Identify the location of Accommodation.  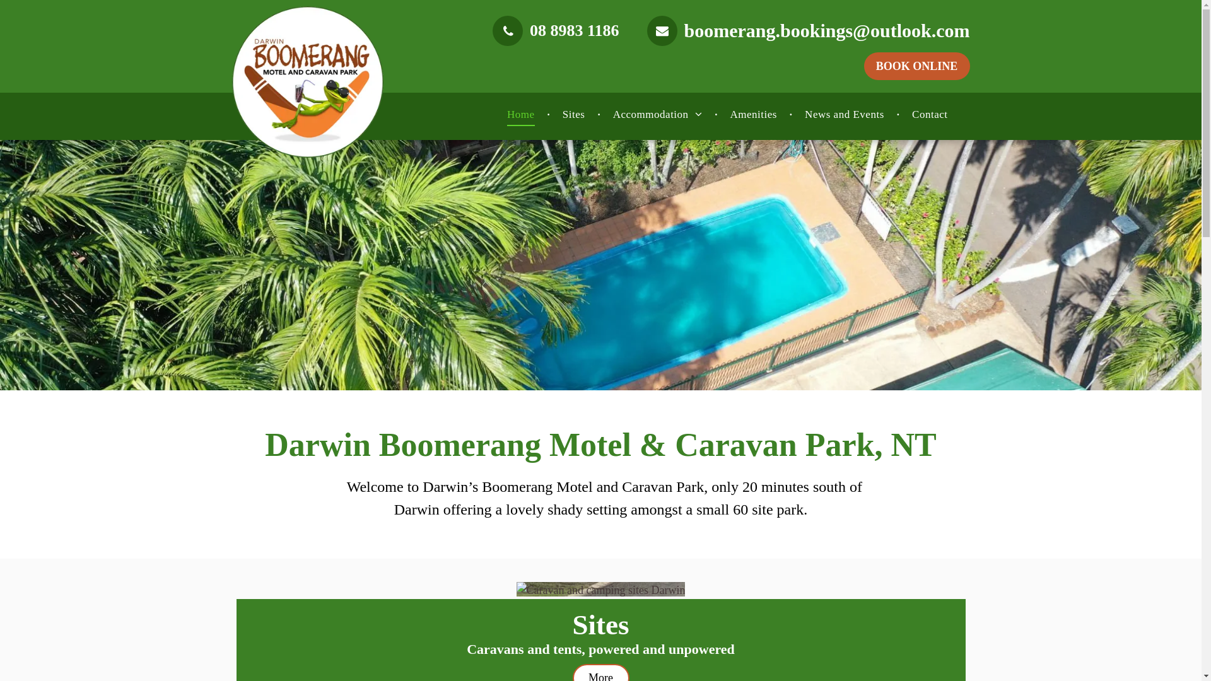
(657, 115).